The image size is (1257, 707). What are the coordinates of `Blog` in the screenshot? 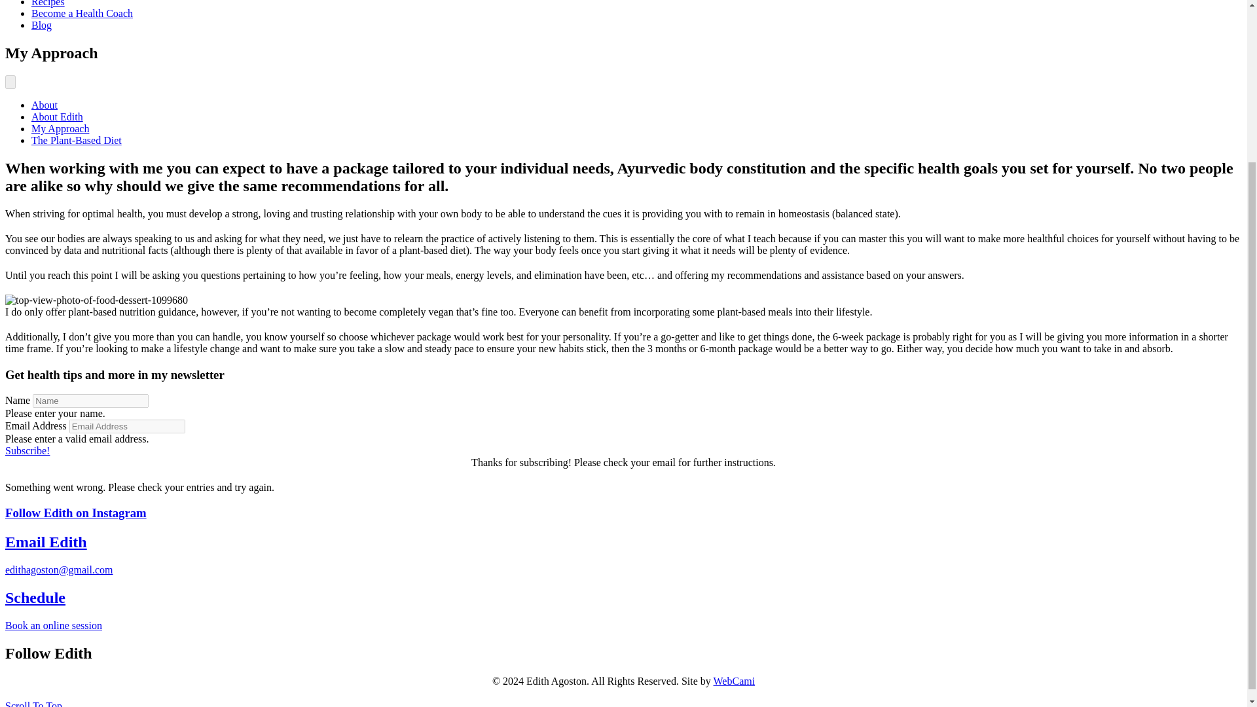 It's located at (41, 25).